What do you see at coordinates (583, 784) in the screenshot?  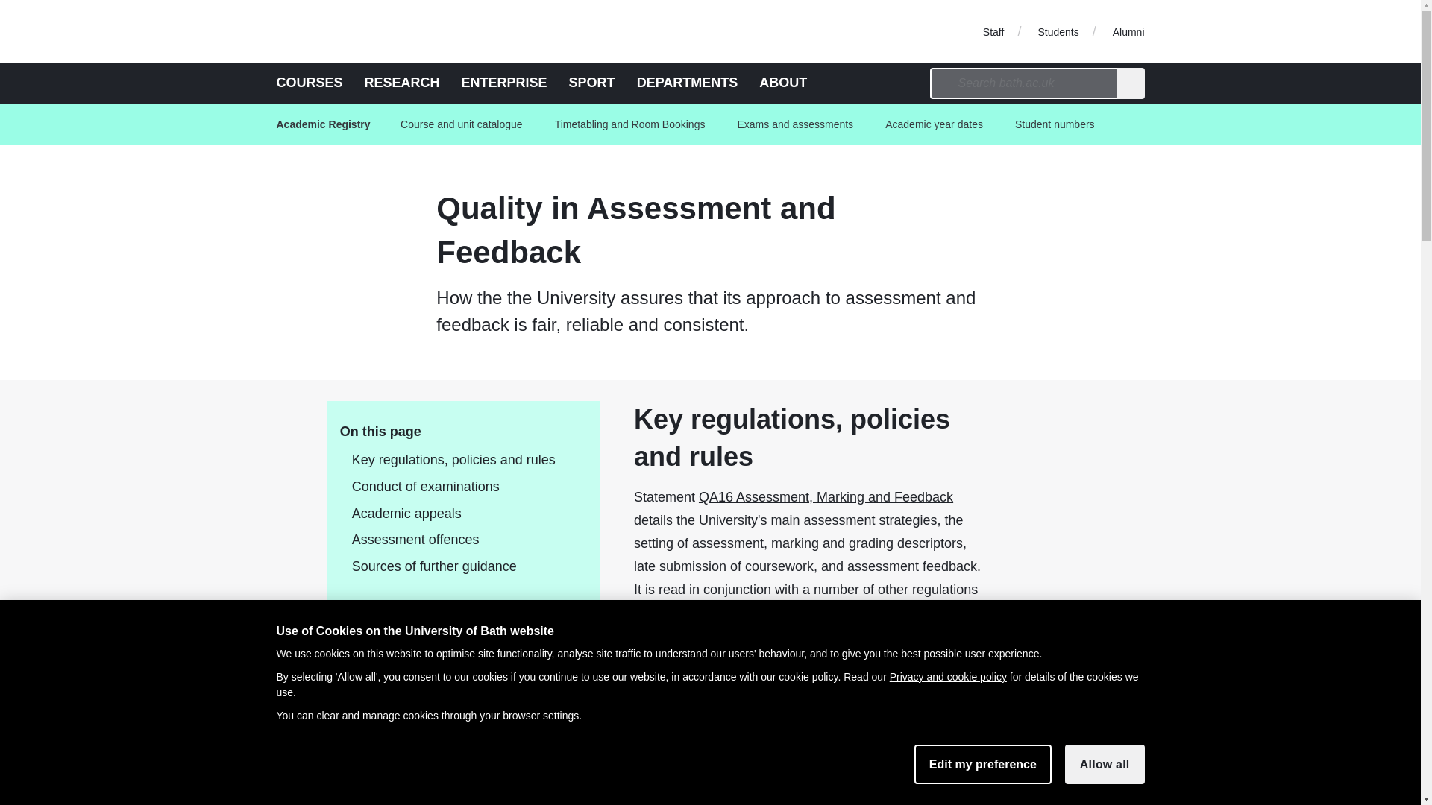 I see `QA3 Approval of New Programmes of Study` at bounding box center [583, 784].